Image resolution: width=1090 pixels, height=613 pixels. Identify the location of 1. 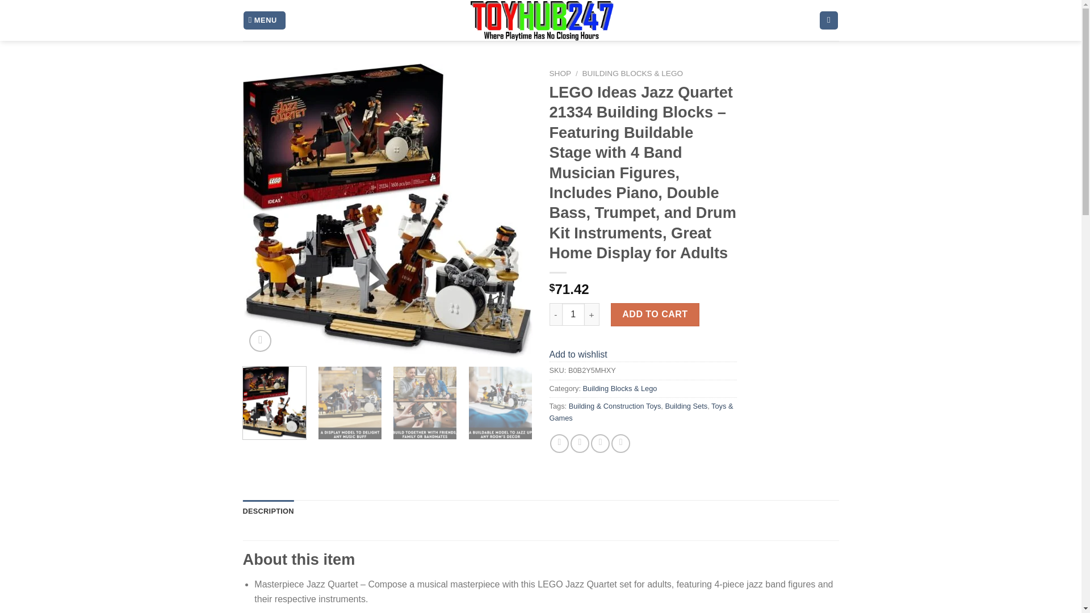
(573, 314).